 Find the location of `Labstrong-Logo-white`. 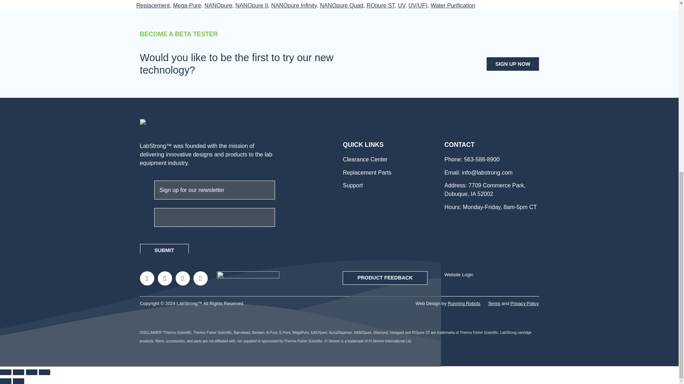

Labstrong-Logo-white is located at coordinates (170, 123).